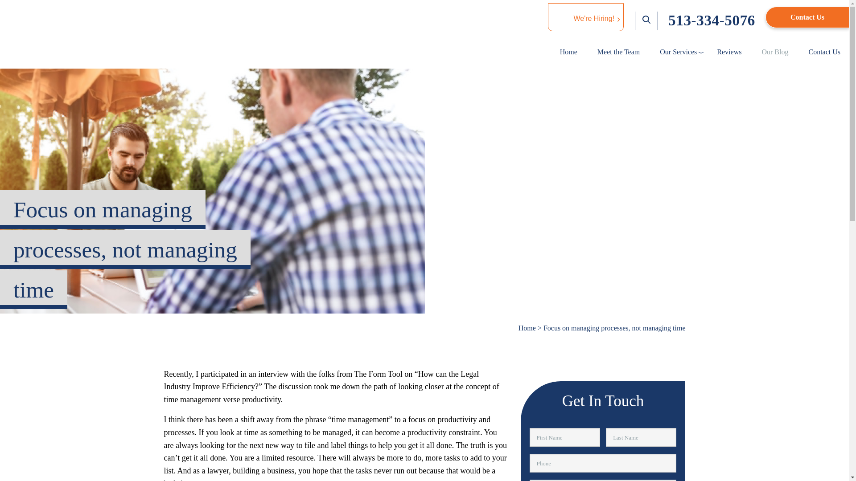  Describe the element at coordinates (677, 52) in the screenshot. I see `Our Services` at that location.